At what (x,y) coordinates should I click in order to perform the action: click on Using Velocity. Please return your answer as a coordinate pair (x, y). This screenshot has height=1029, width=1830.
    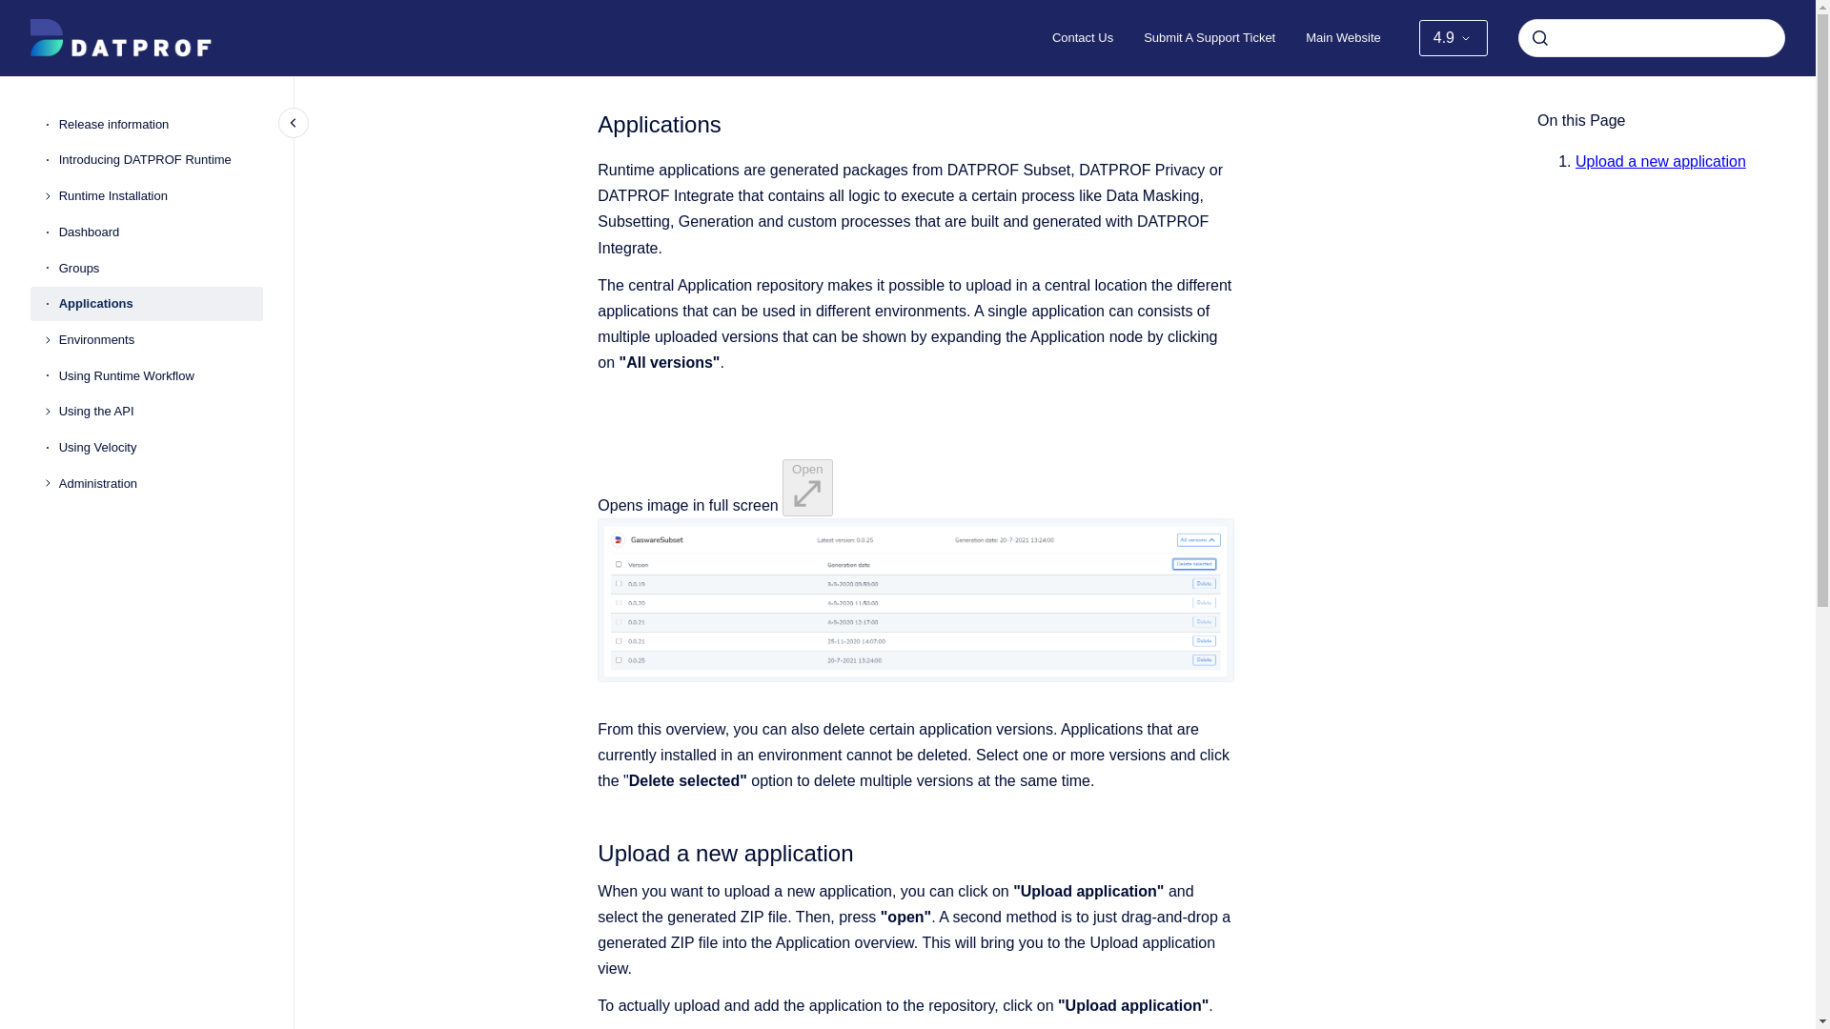
    Looking at the image, I should click on (160, 448).